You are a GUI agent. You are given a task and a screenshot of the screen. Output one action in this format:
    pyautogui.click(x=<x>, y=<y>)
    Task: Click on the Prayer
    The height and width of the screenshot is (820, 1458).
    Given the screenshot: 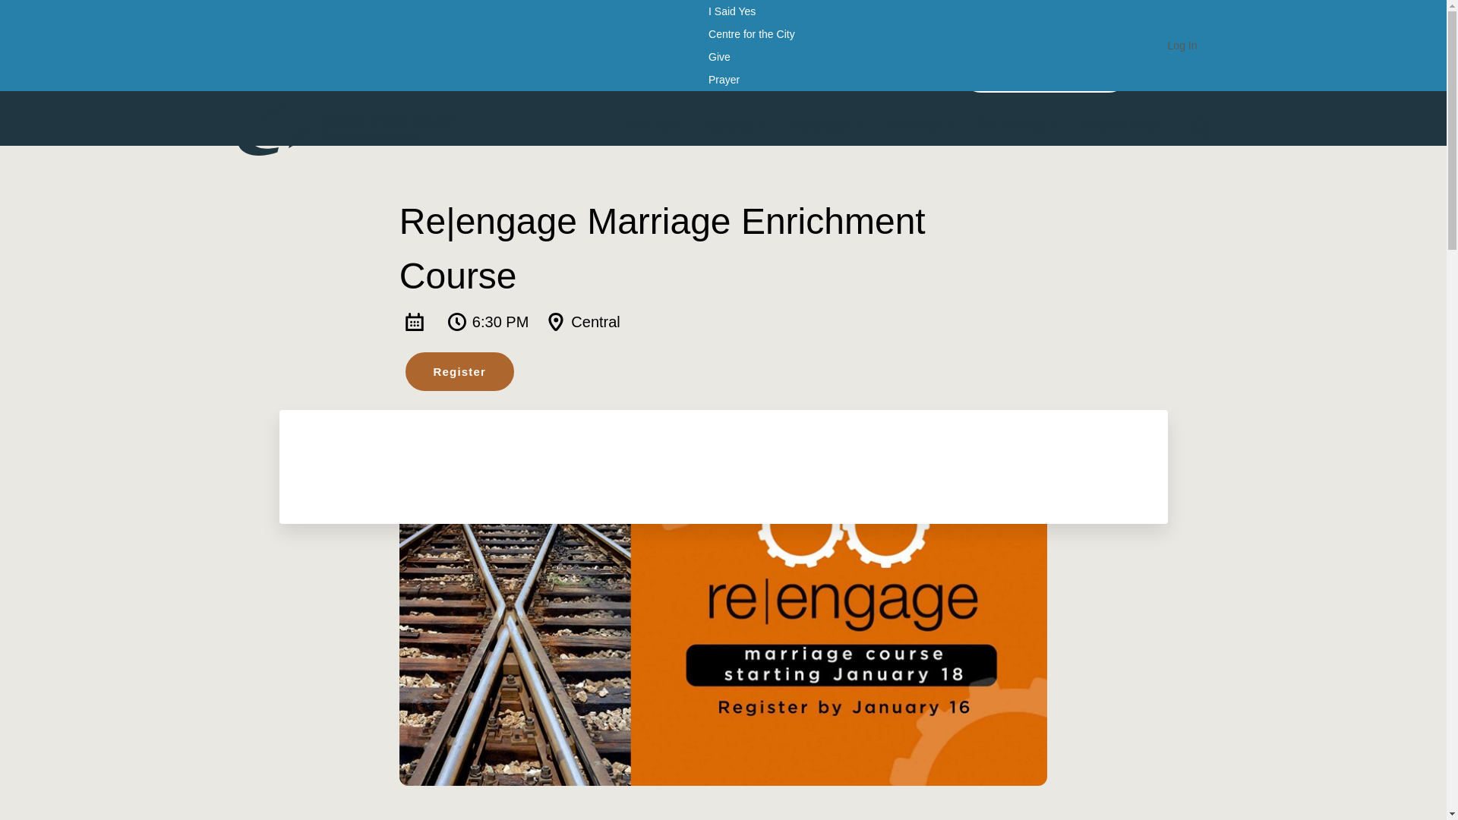 What is the action you would take?
    pyautogui.click(x=724, y=79)
    